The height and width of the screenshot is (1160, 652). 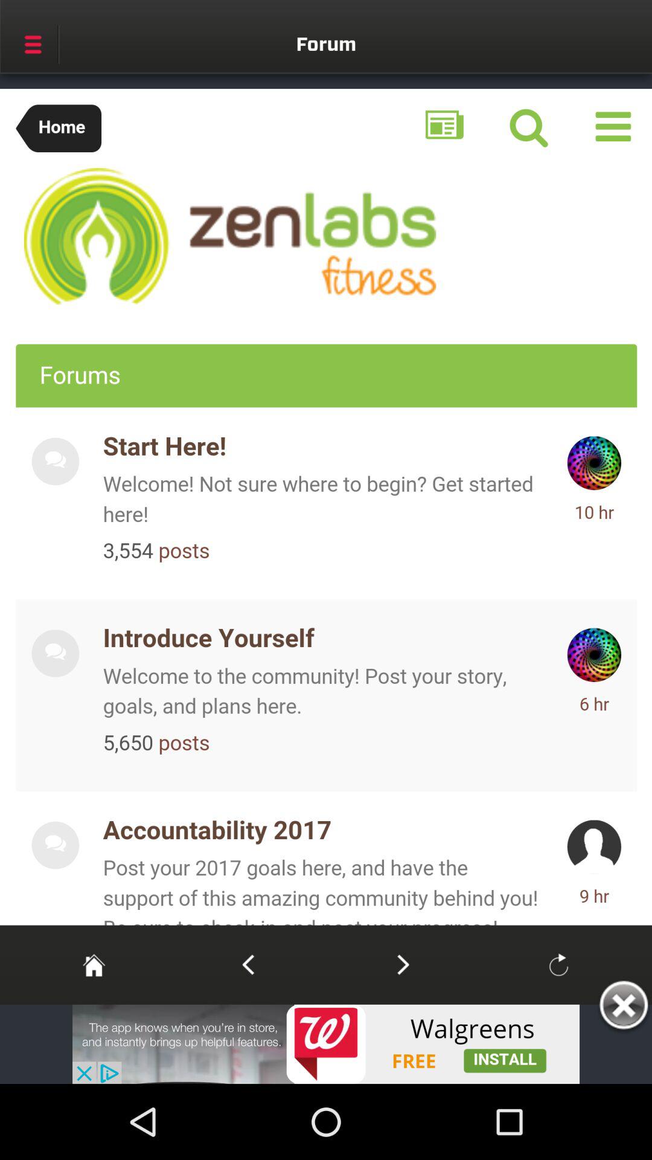 What do you see at coordinates (326, 1044) in the screenshot?
I see `view advertisement` at bounding box center [326, 1044].